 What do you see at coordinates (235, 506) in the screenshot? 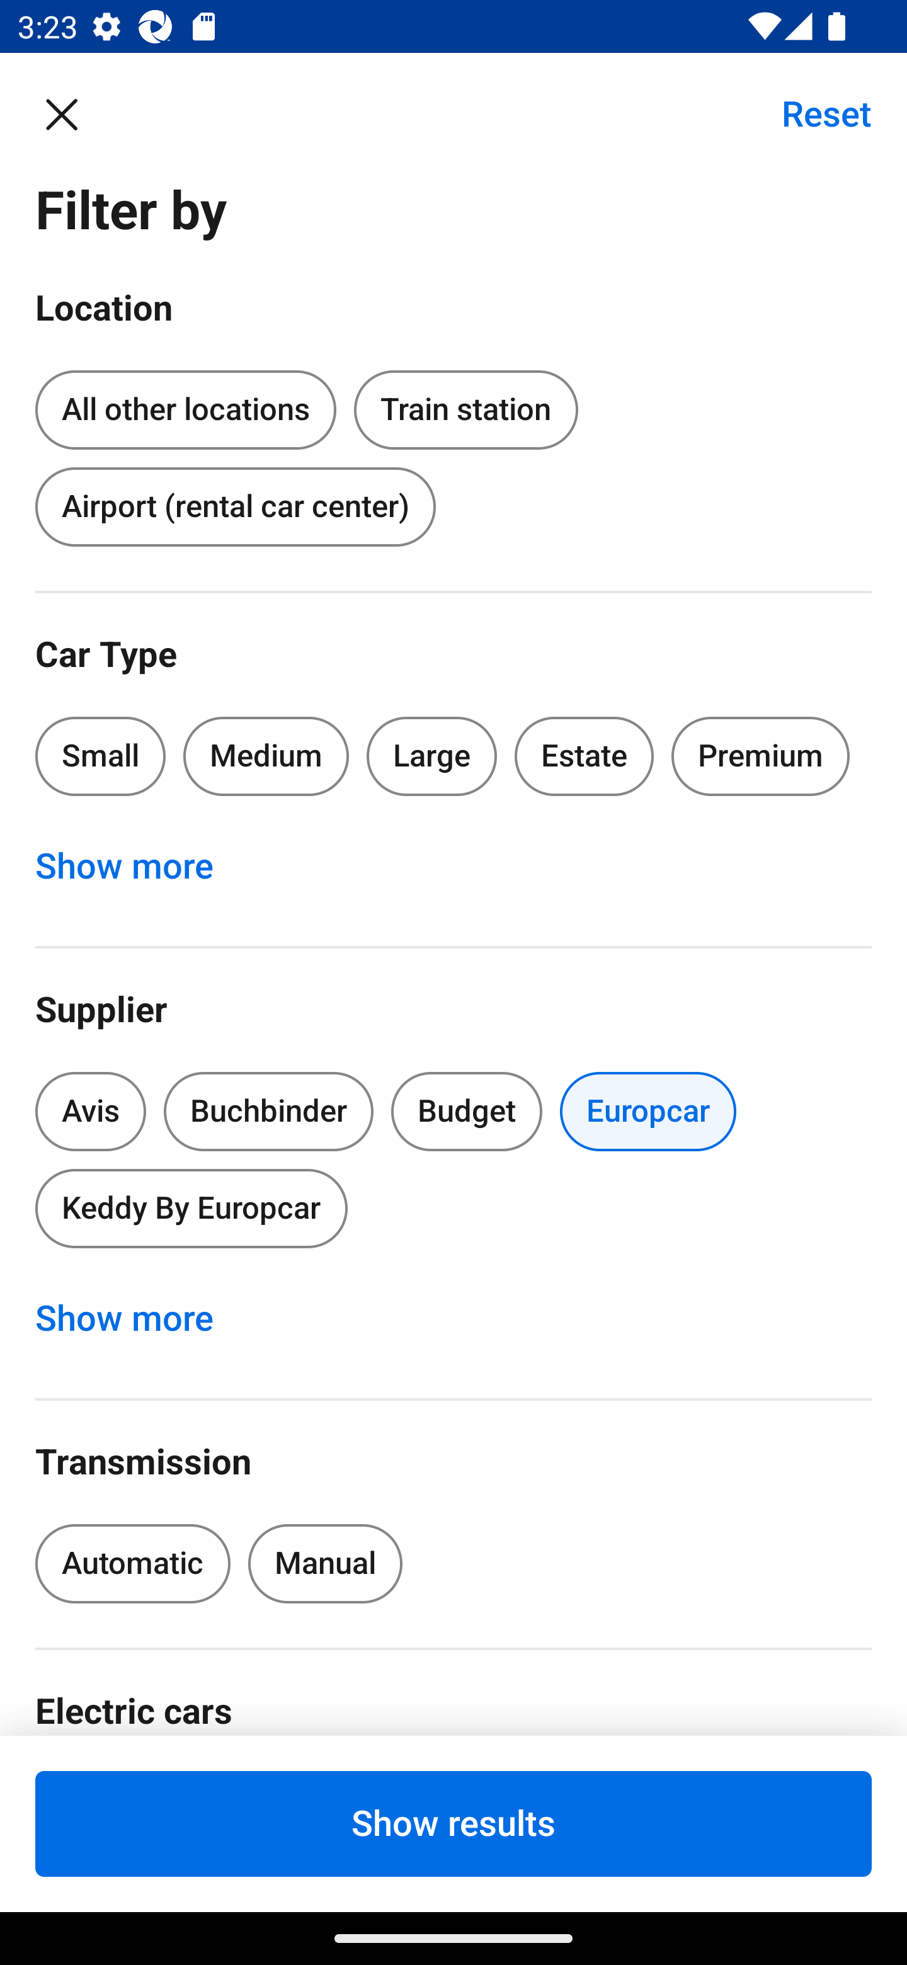
I see `Airport (rental car center)` at bounding box center [235, 506].